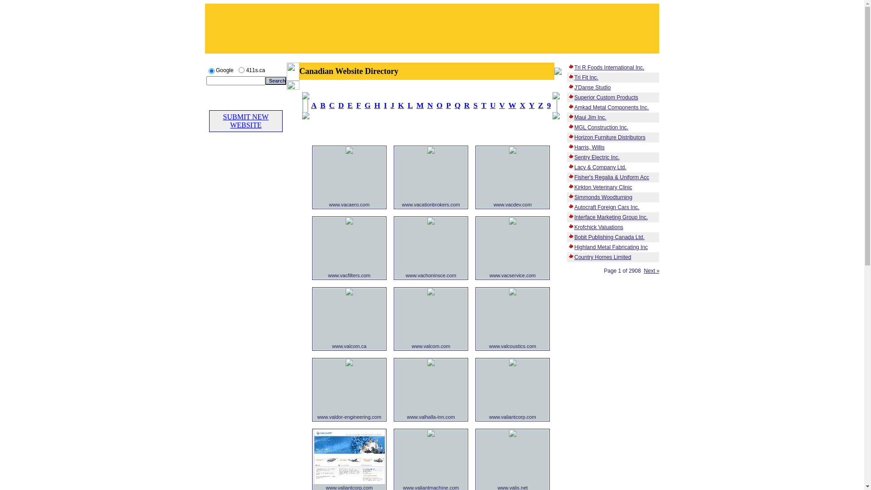  Describe the element at coordinates (349, 293) in the screenshot. I see `Valcom Manufacturing Group` at that location.